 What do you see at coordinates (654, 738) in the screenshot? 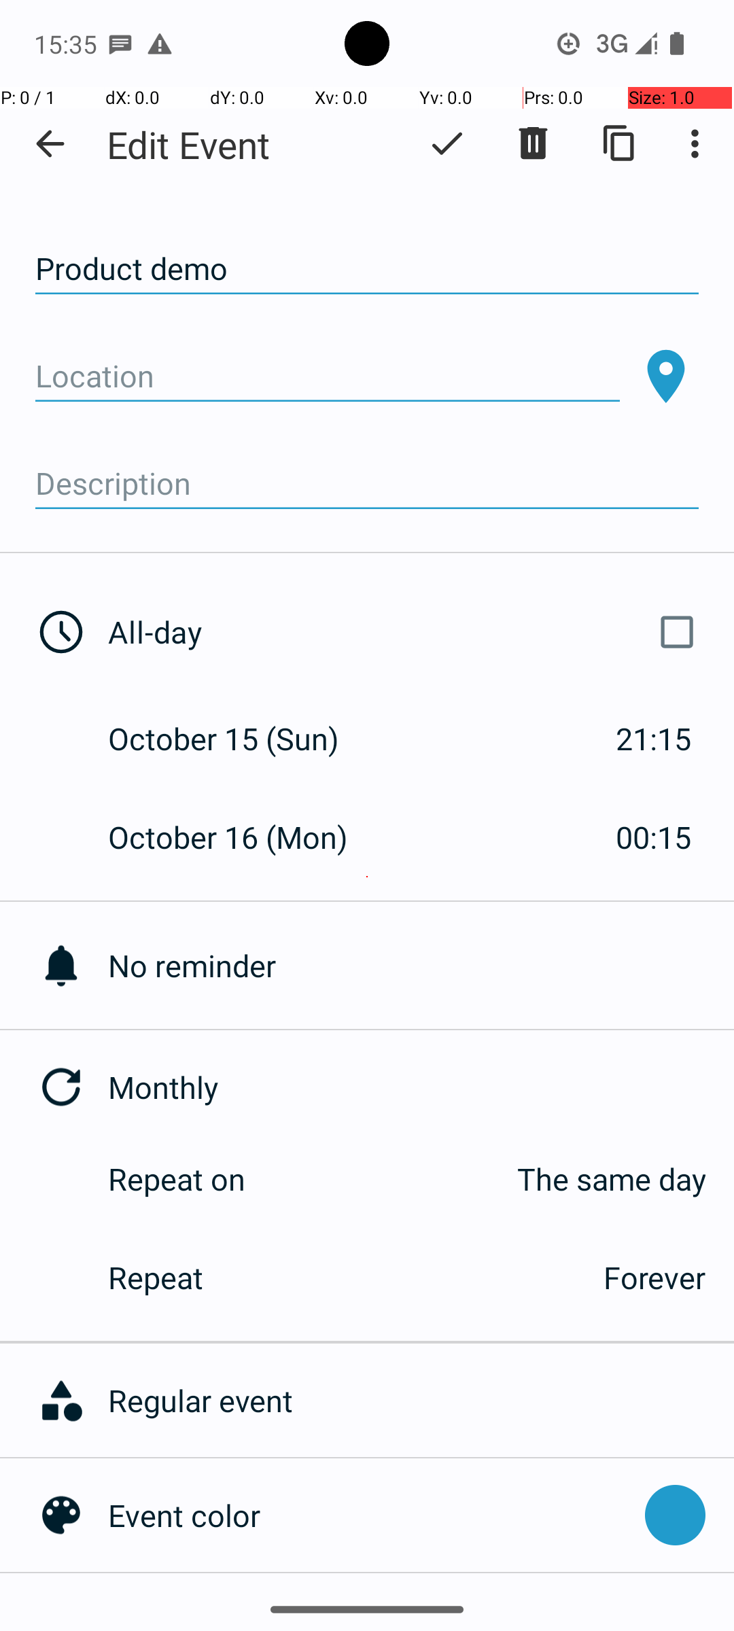
I see `21:15` at bounding box center [654, 738].